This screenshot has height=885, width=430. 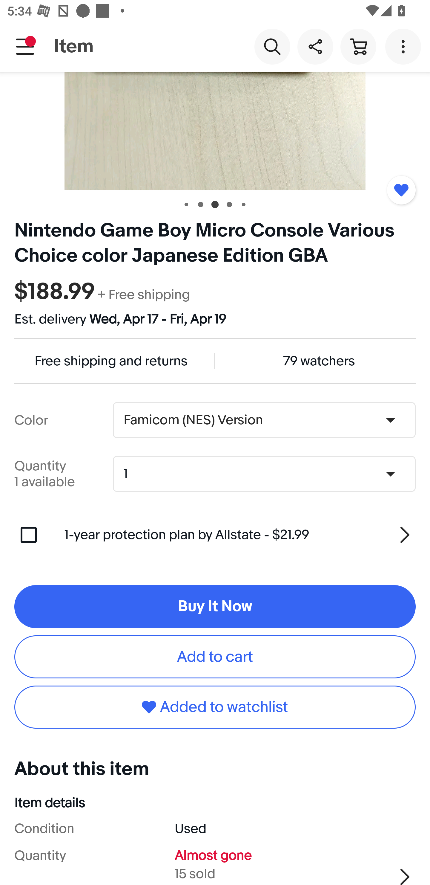 I want to click on Buy It Now, so click(x=215, y=606).